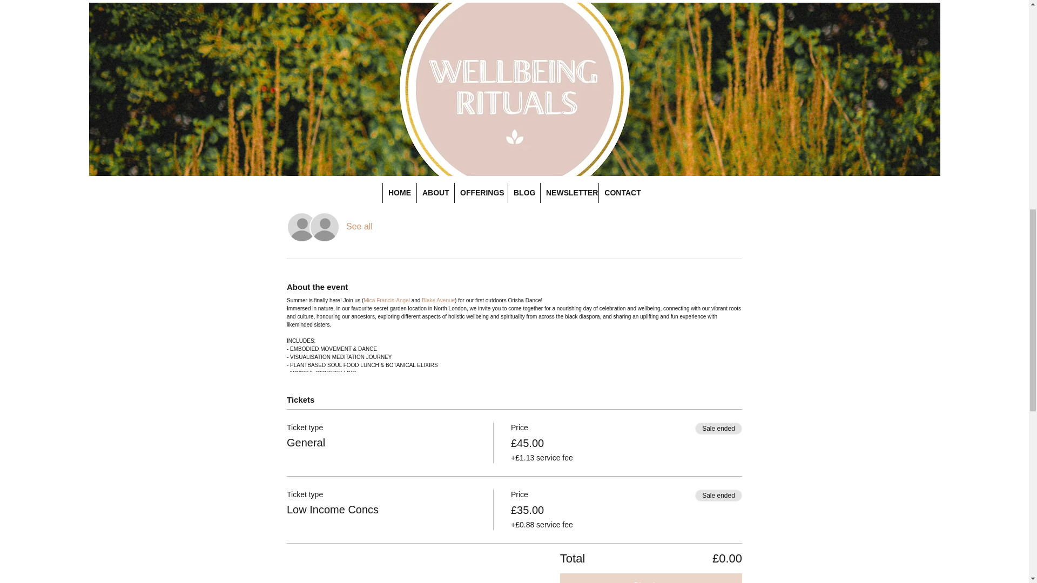 This screenshot has height=583, width=1037. What do you see at coordinates (651, 578) in the screenshot?
I see `Checkout` at bounding box center [651, 578].